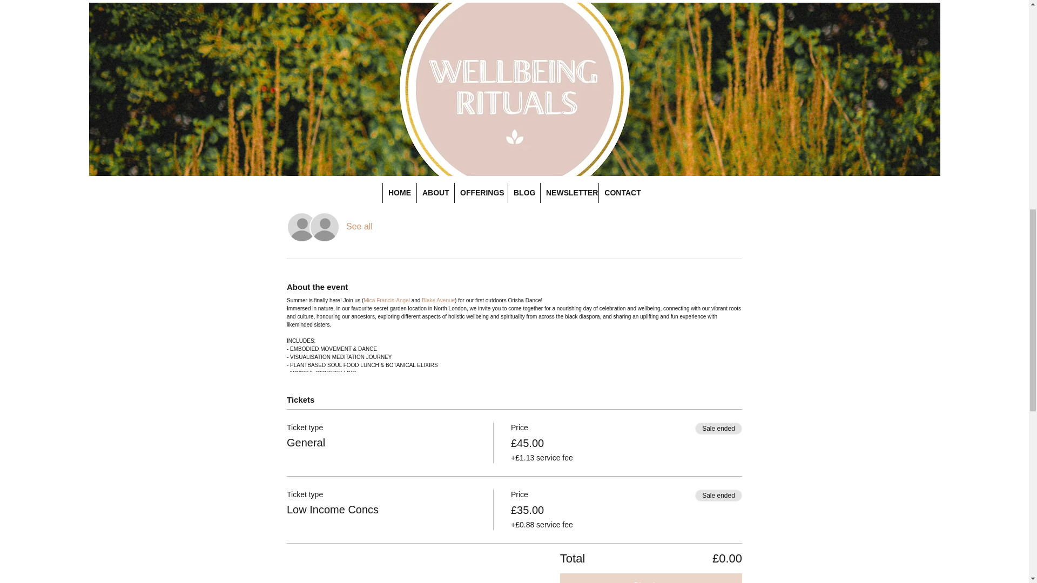 This screenshot has height=583, width=1037. What do you see at coordinates (651, 578) in the screenshot?
I see `Checkout` at bounding box center [651, 578].